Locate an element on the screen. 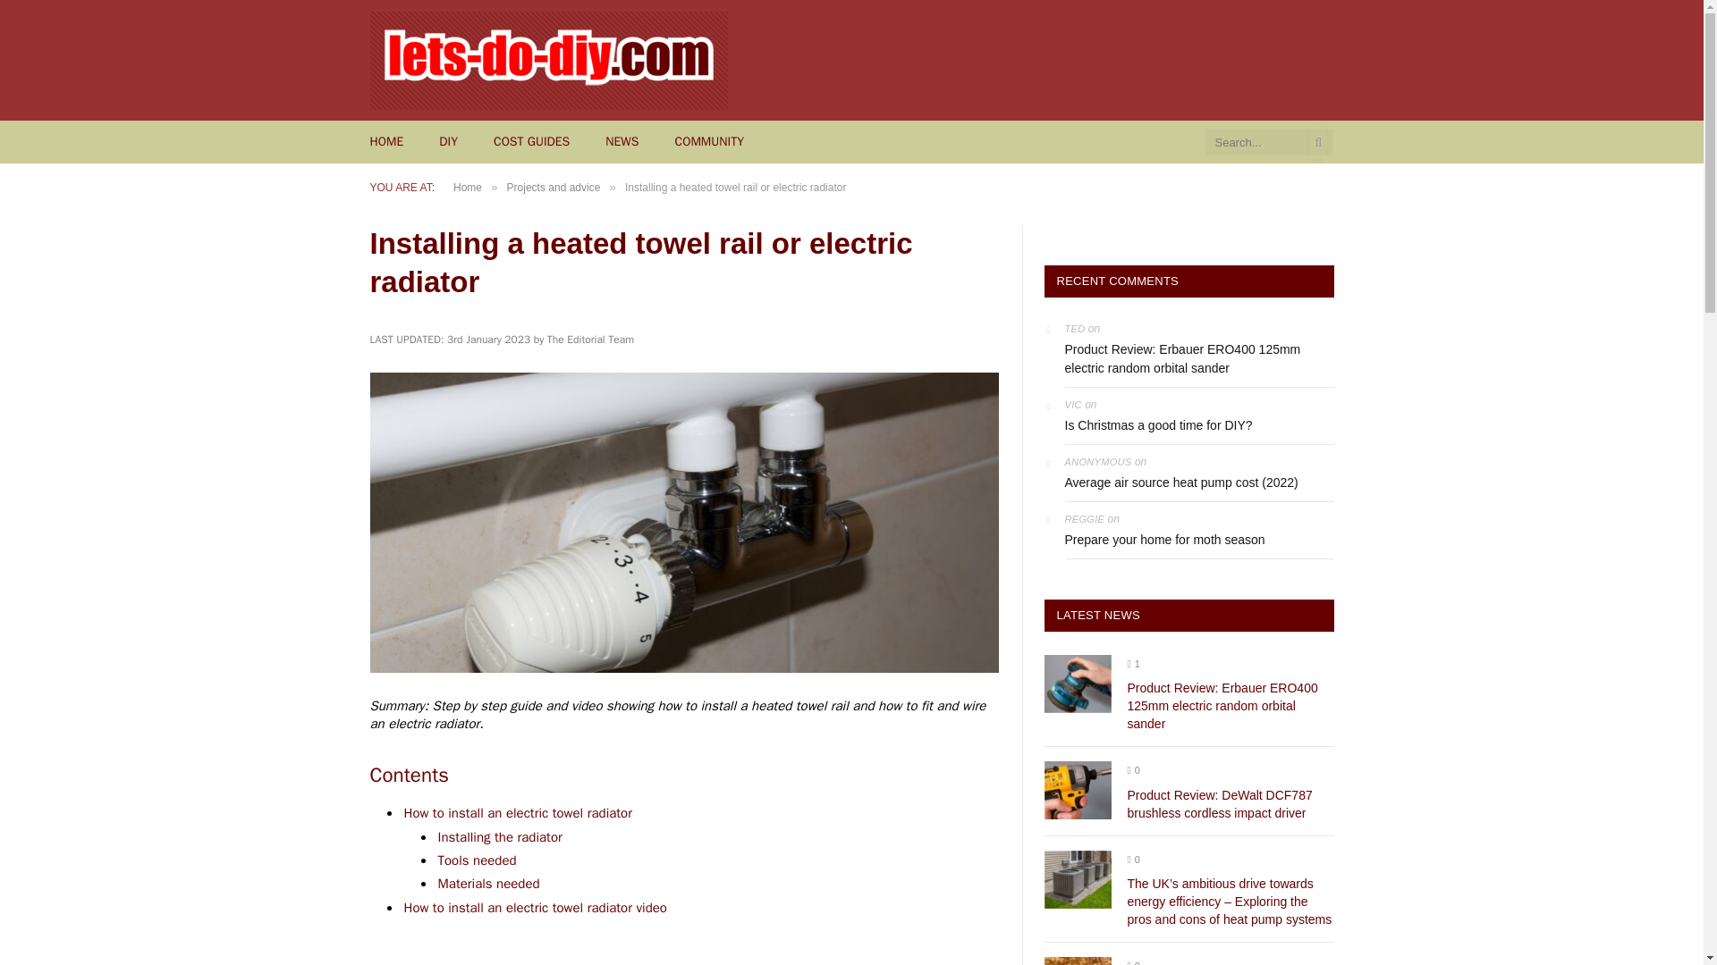 The height and width of the screenshot is (965, 1717). lets-do-diy.com is located at coordinates (549, 59).